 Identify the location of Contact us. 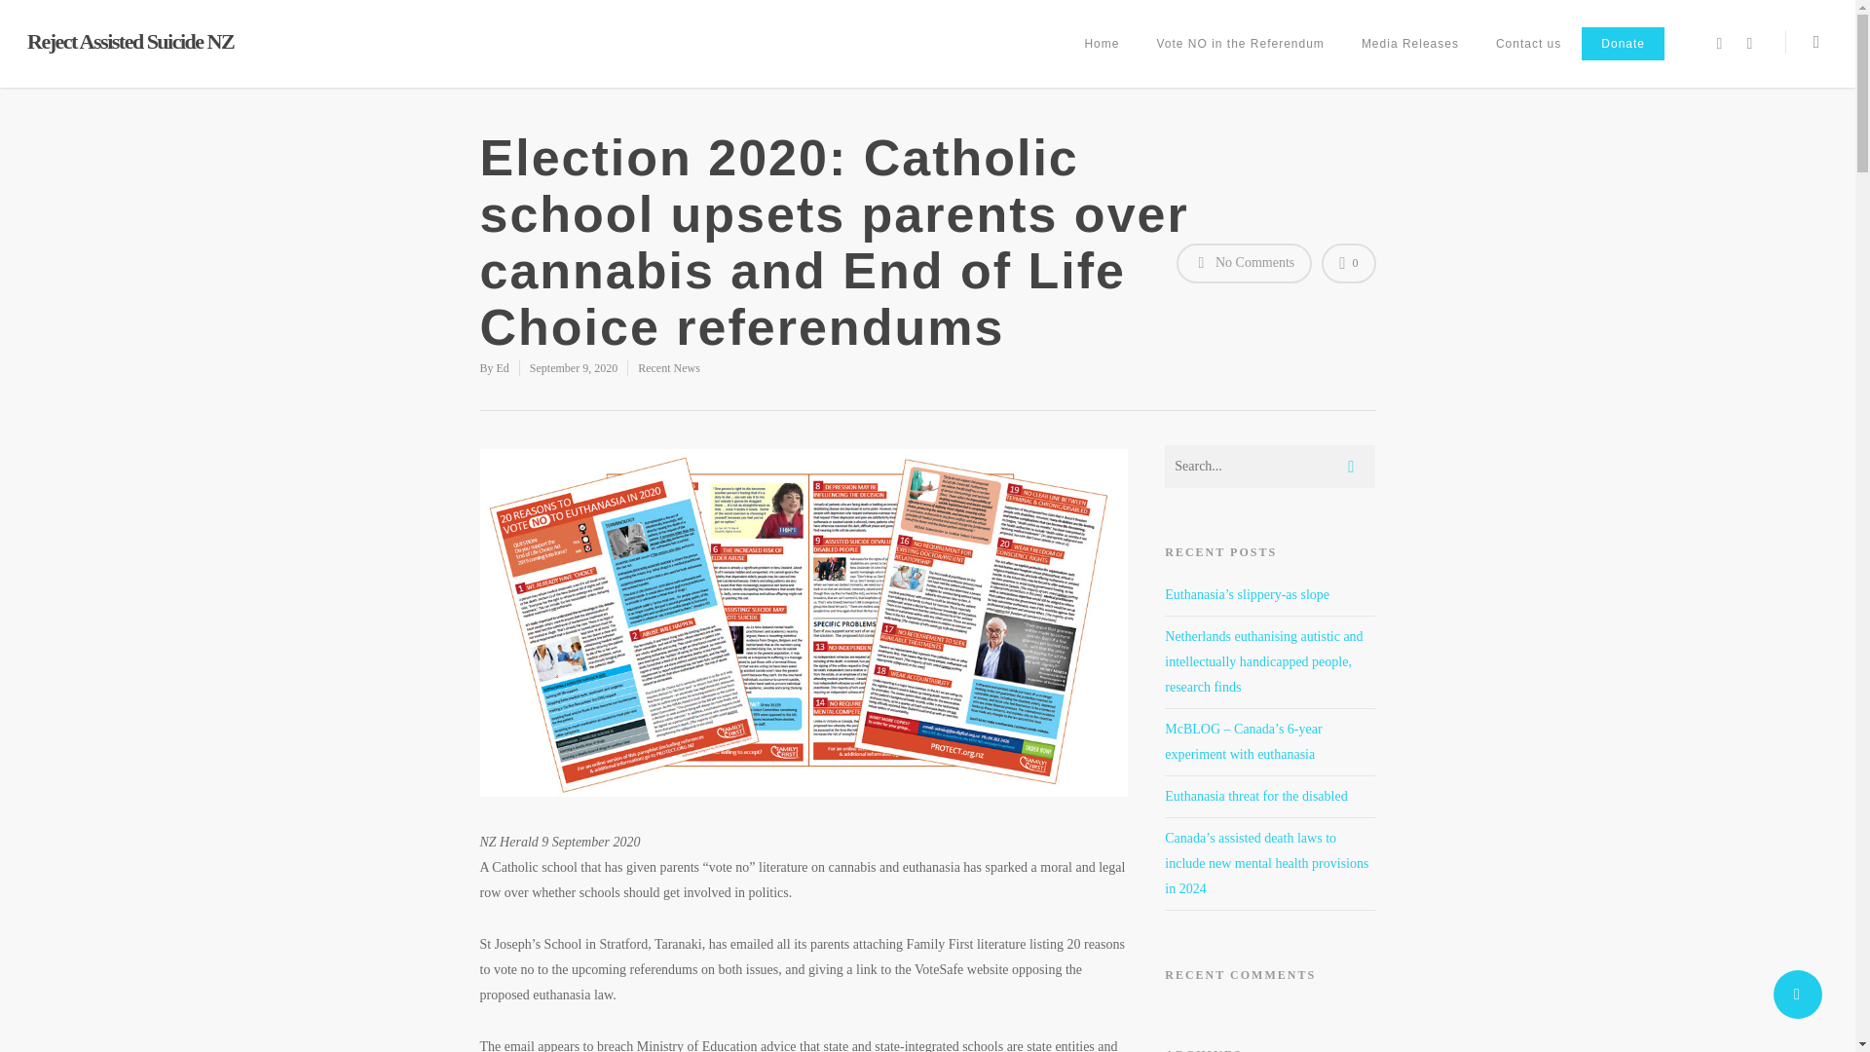
(1528, 56).